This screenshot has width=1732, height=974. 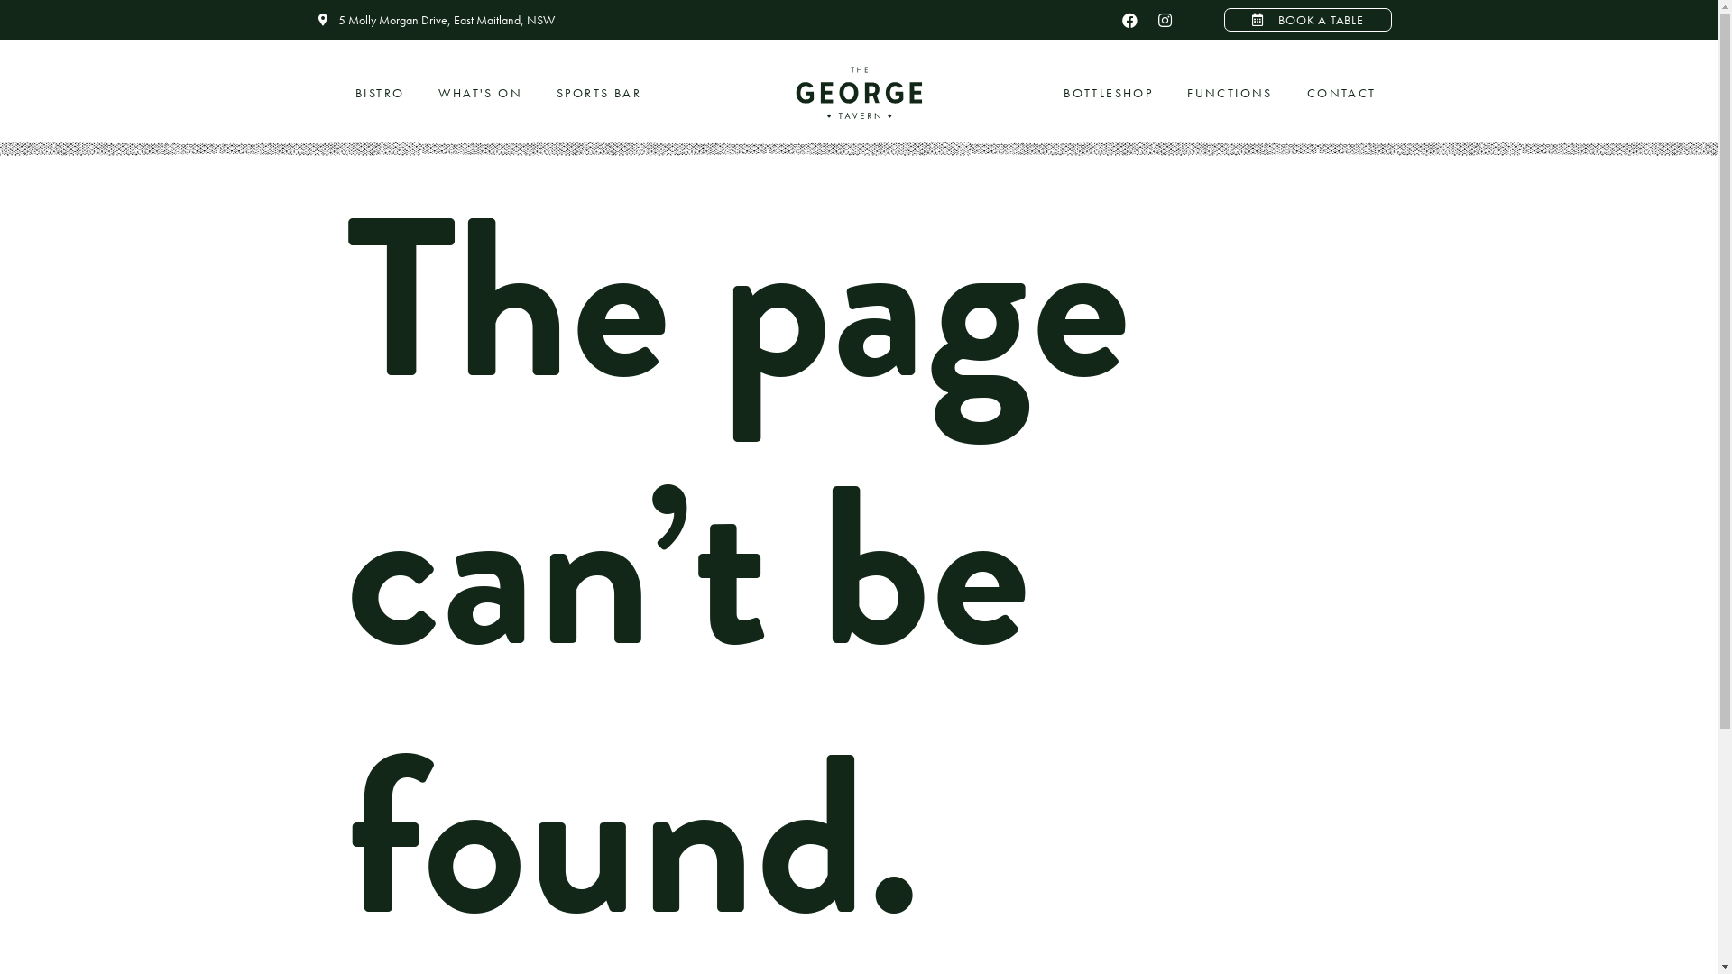 What do you see at coordinates (1308, 20) in the screenshot?
I see `BOOK A TABLE` at bounding box center [1308, 20].